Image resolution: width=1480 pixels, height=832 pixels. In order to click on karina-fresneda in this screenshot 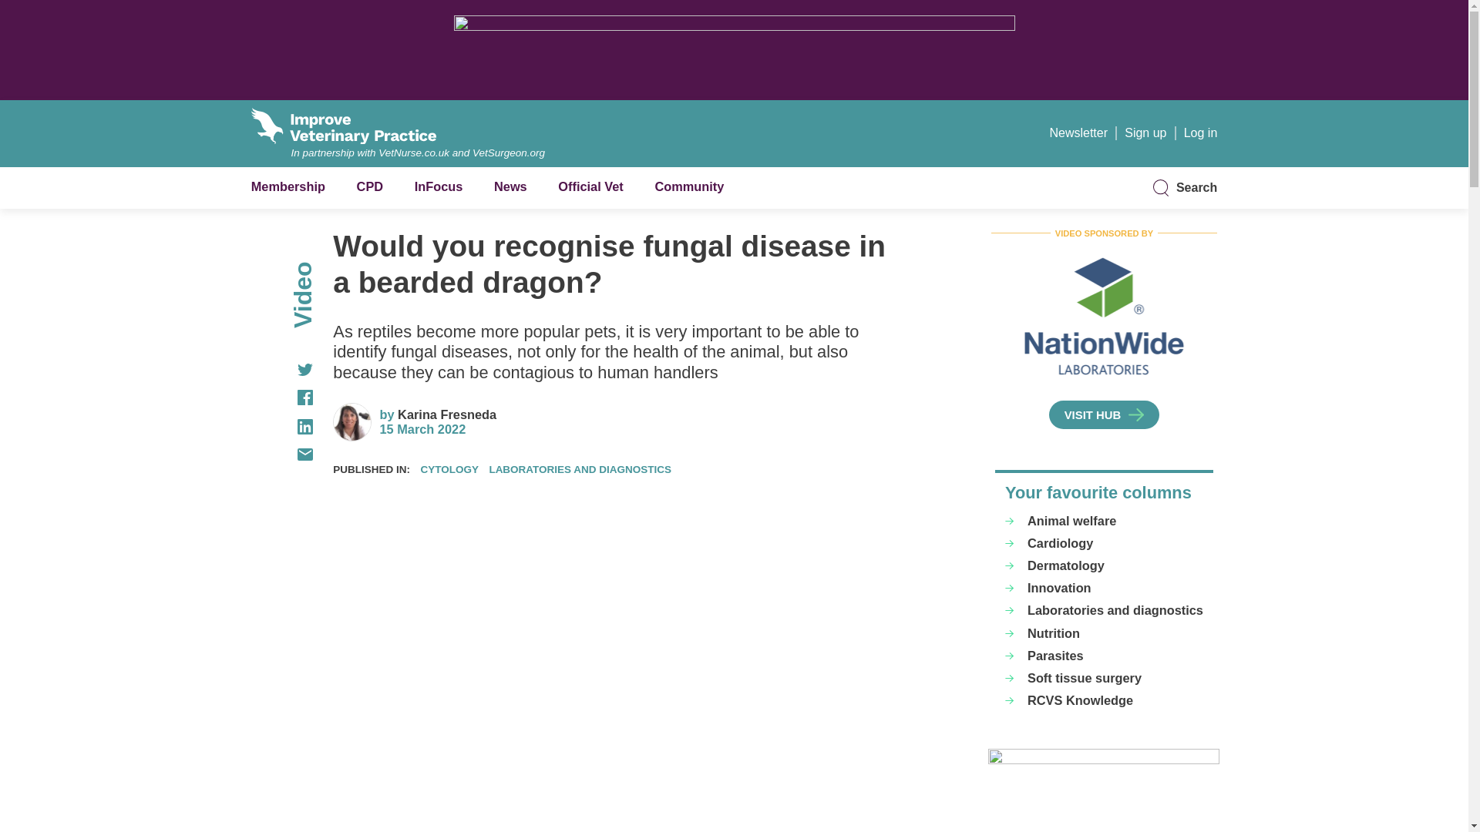, I will do `click(447, 414)`.